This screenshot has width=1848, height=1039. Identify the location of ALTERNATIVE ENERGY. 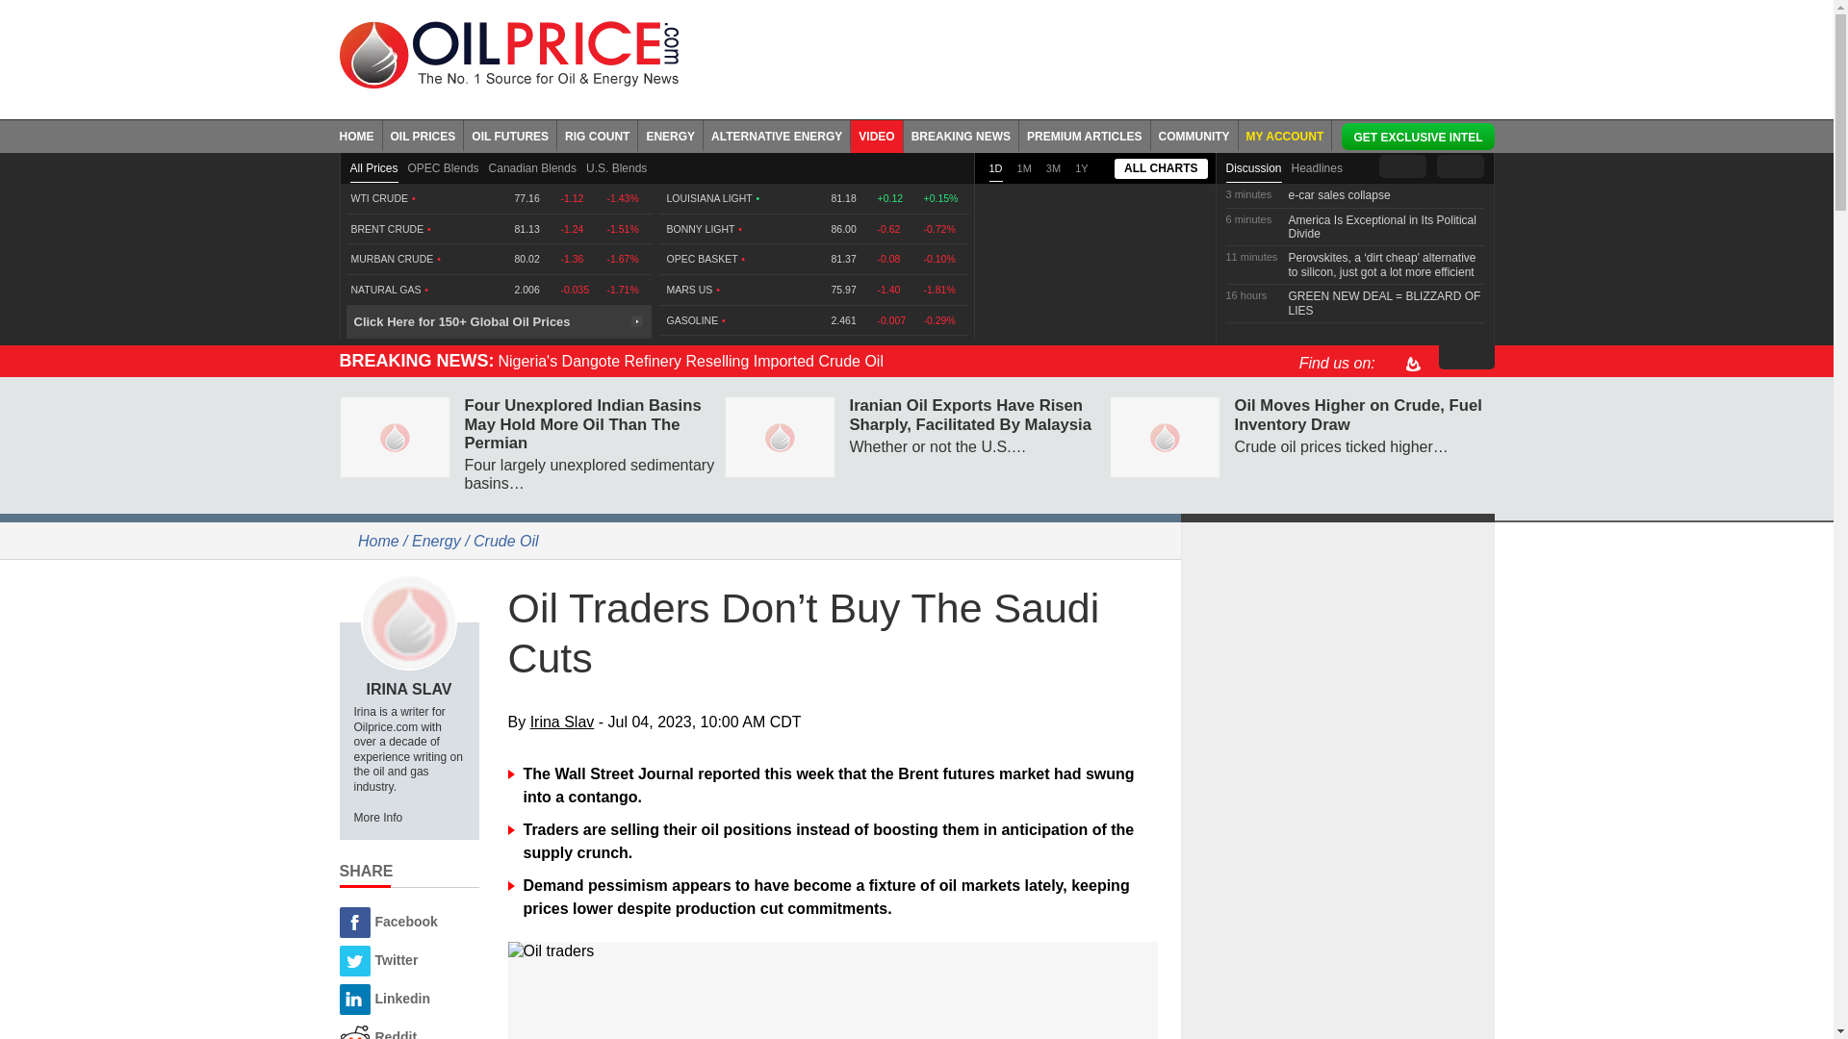
(777, 135).